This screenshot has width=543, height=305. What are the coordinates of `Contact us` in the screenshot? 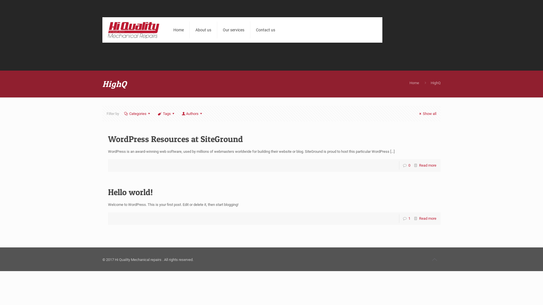 It's located at (266, 30).